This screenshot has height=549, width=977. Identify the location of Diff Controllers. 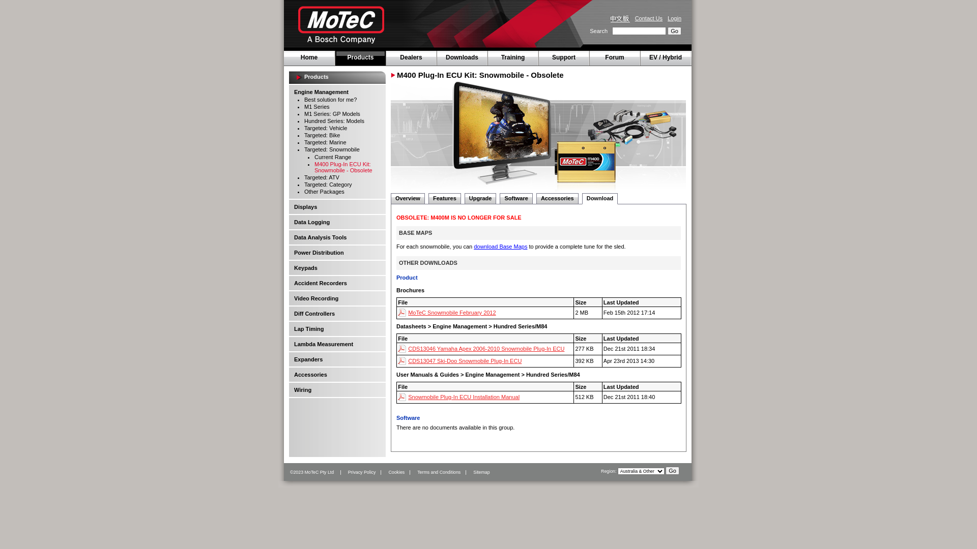
(314, 314).